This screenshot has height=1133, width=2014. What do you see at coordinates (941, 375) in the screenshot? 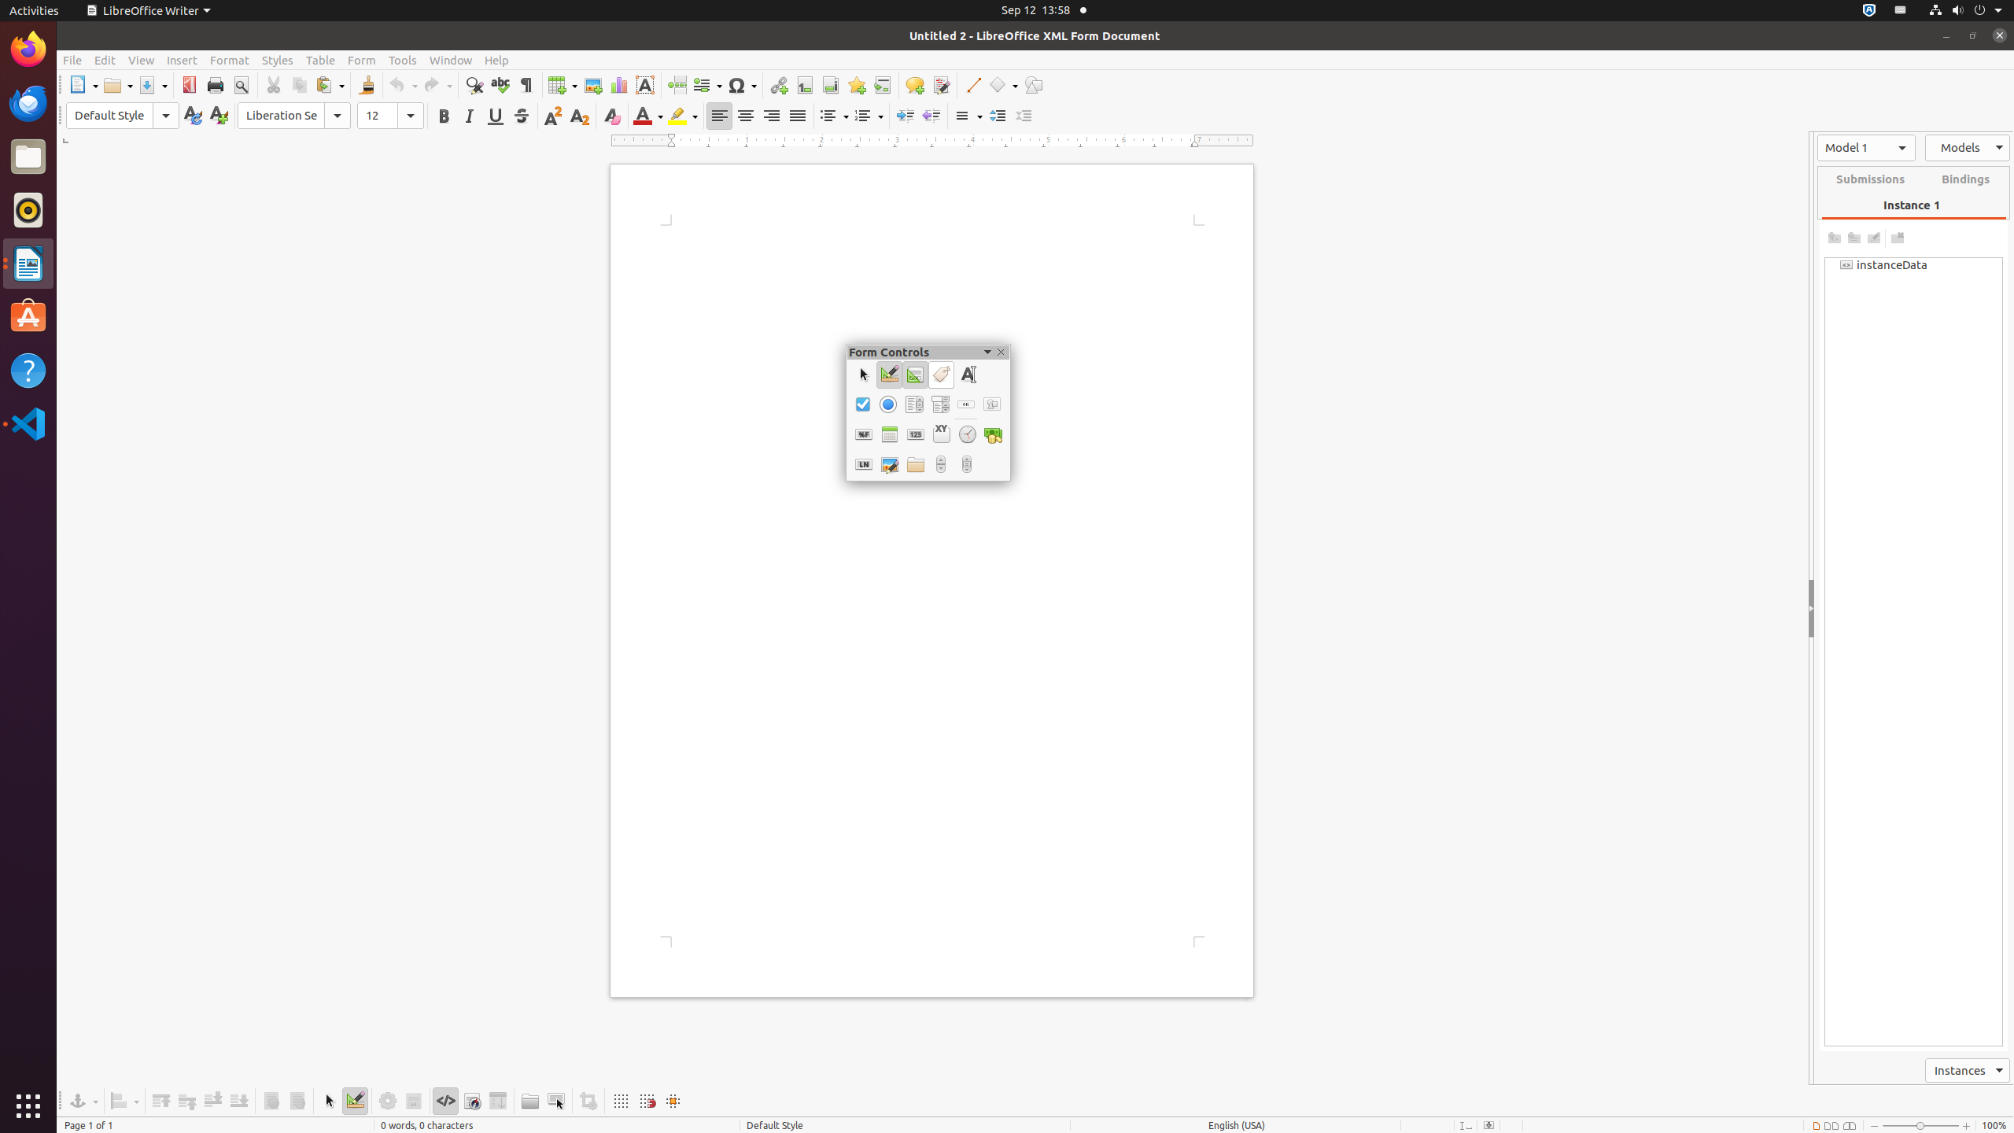
I see `Label` at bounding box center [941, 375].